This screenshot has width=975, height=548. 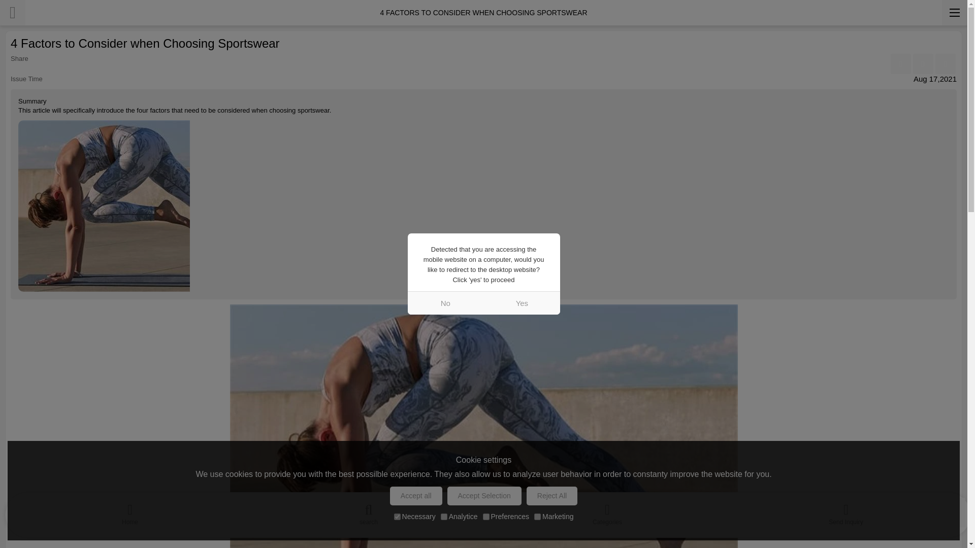 I want to click on search, so click(x=369, y=512).